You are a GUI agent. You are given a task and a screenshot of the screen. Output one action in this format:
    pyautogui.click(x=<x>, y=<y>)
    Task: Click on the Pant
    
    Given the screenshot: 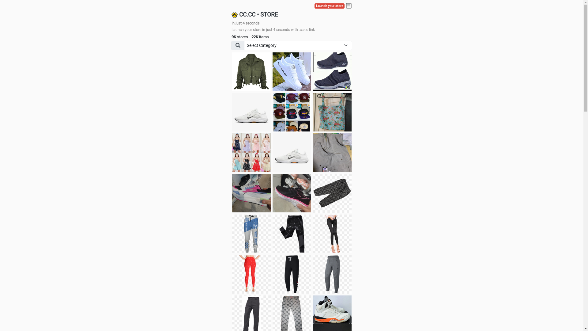 What is the action you would take?
    pyautogui.click(x=251, y=234)
    